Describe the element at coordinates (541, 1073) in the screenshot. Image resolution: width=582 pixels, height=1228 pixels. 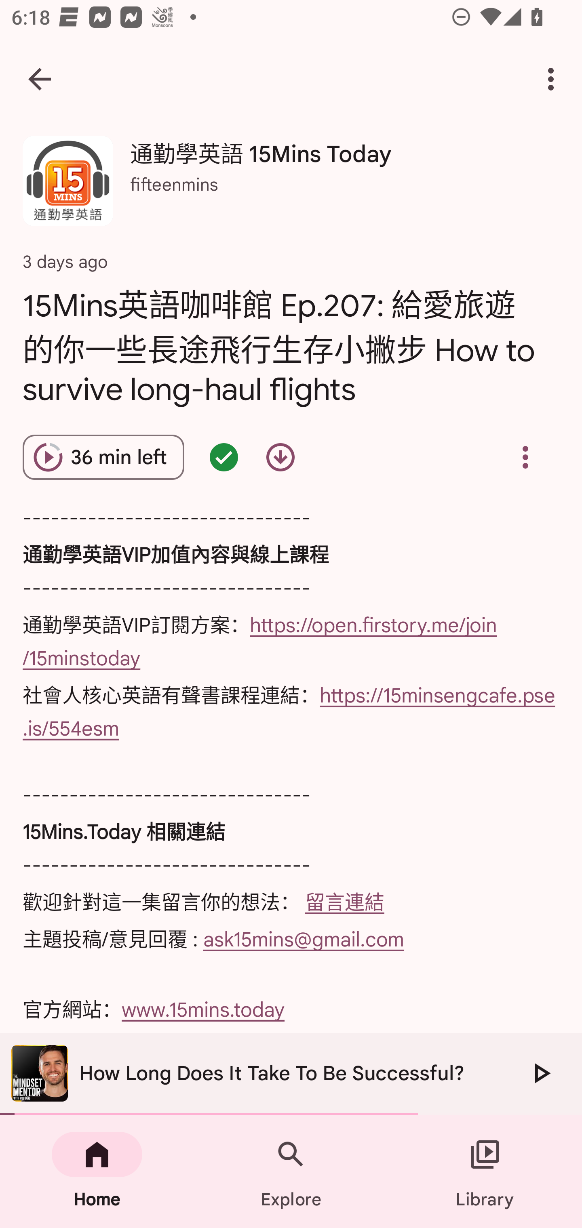
I see `Play` at that location.